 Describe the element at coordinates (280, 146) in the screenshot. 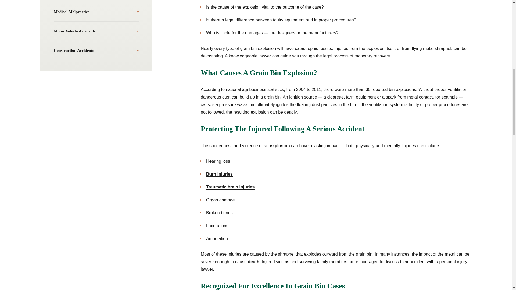

I see `explosion` at that location.